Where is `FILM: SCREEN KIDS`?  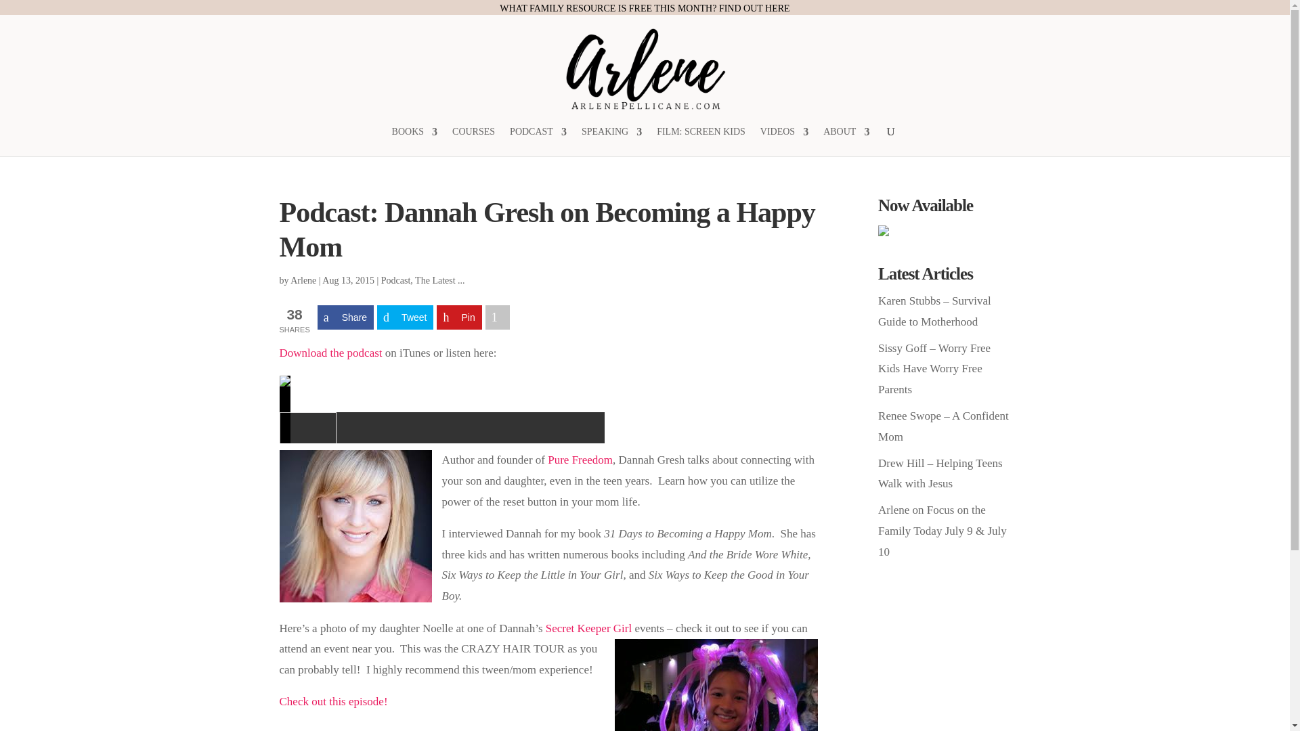 FILM: SCREEN KIDS is located at coordinates (700, 141).